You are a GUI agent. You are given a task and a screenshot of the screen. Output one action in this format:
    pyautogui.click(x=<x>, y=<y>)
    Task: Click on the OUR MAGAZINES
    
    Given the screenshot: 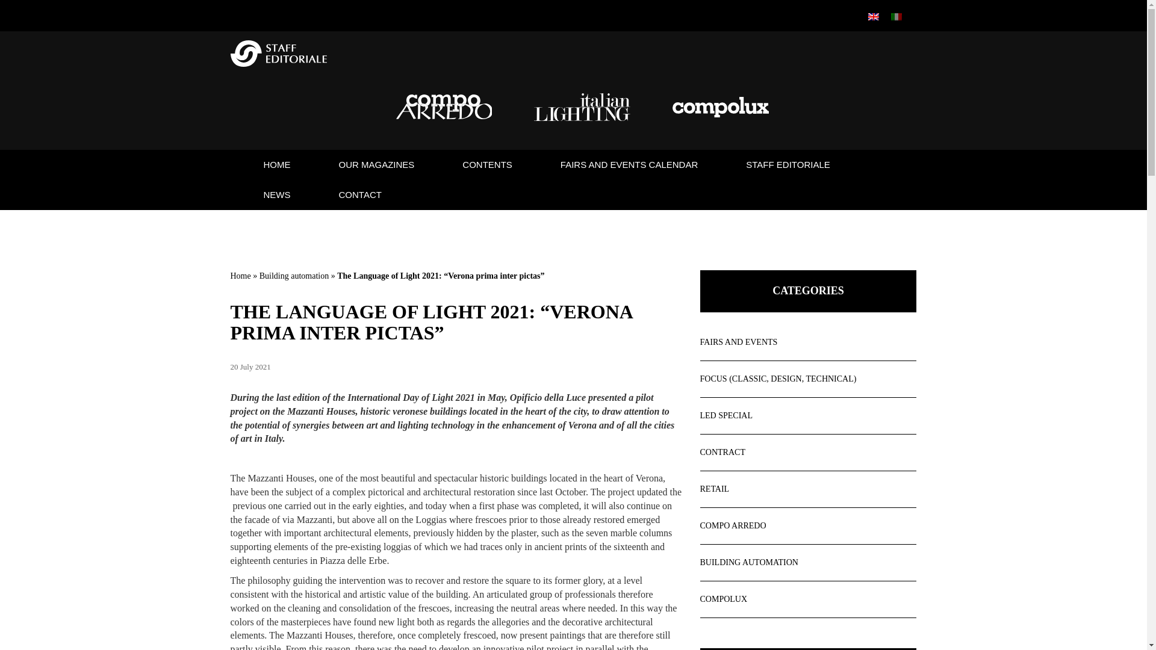 What is the action you would take?
    pyautogui.click(x=376, y=165)
    